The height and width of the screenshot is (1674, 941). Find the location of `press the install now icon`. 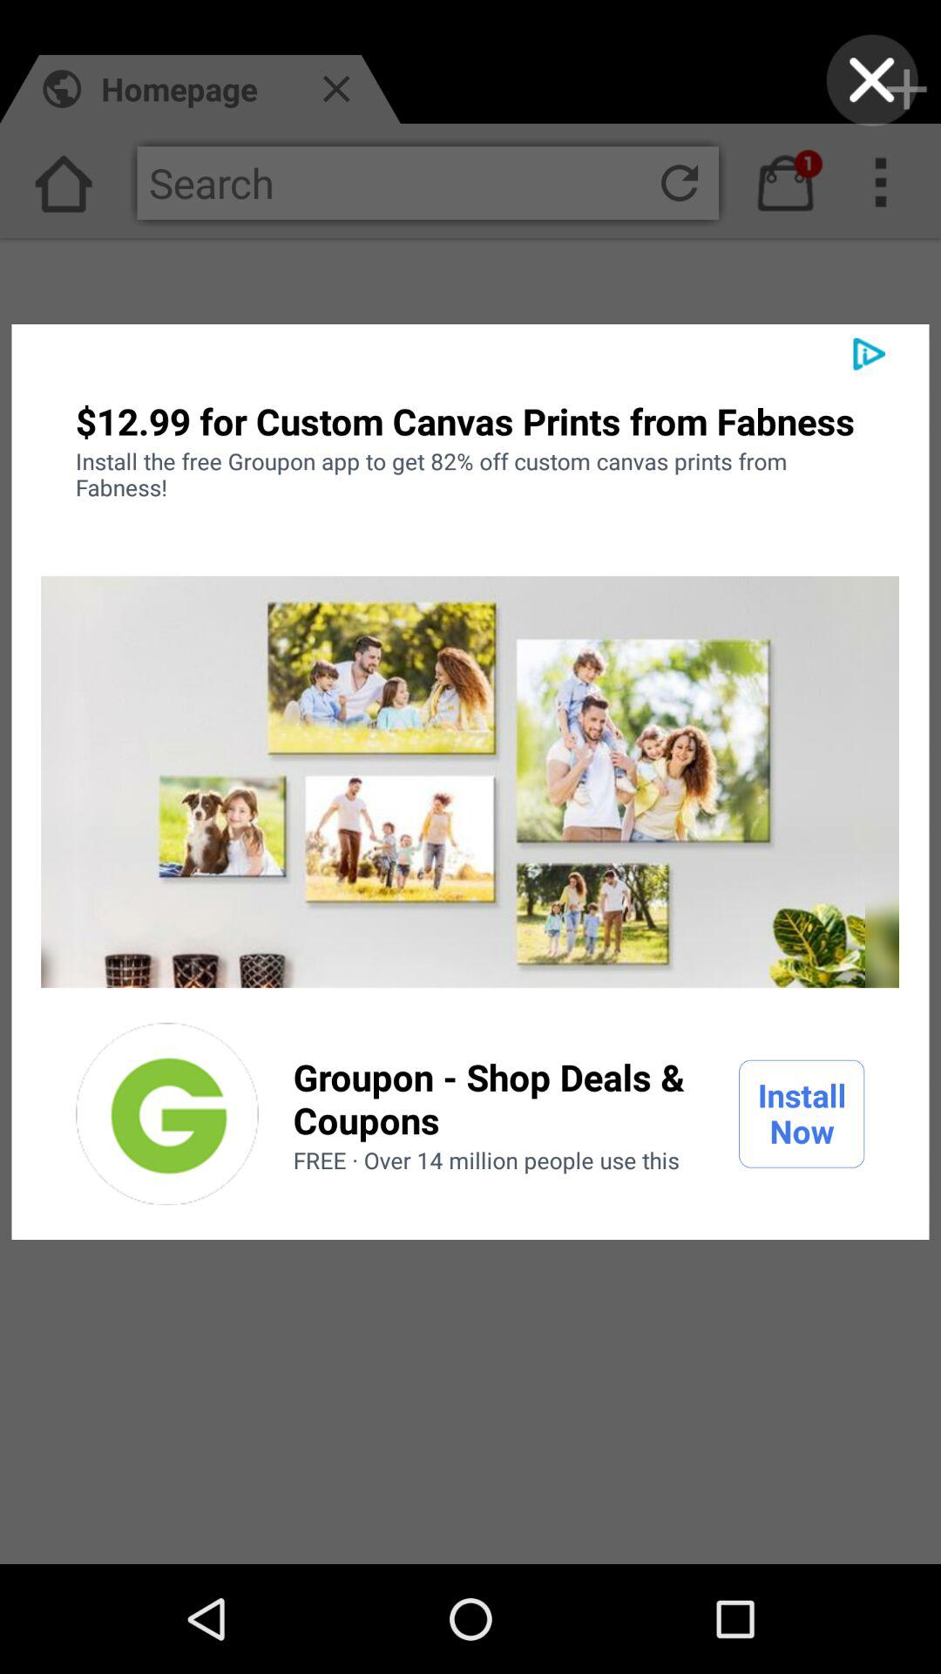

press the install now icon is located at coordinates (802, 1113).